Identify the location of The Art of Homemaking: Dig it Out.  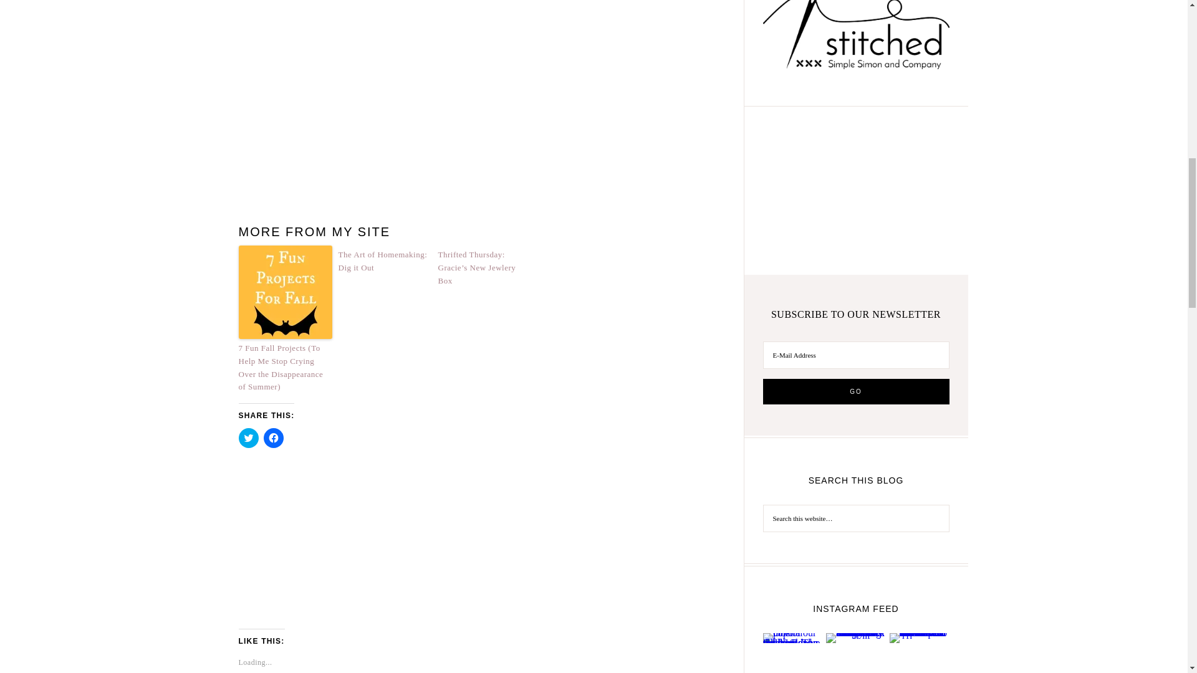
(384, 261).